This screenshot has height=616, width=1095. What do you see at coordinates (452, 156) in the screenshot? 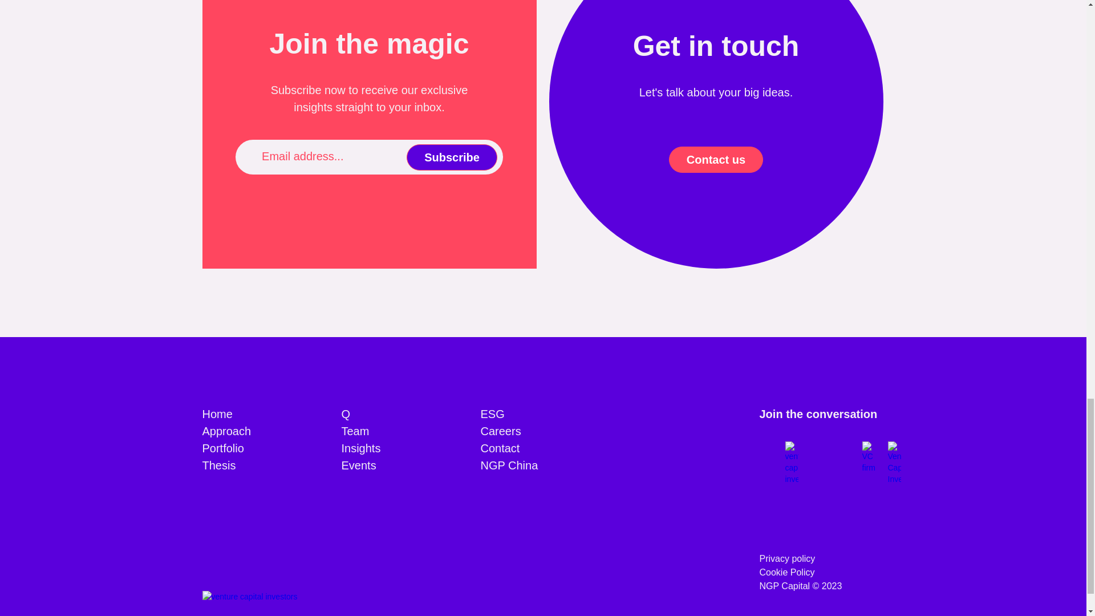
I see `Subscribe` at bounding box center [452, 156].